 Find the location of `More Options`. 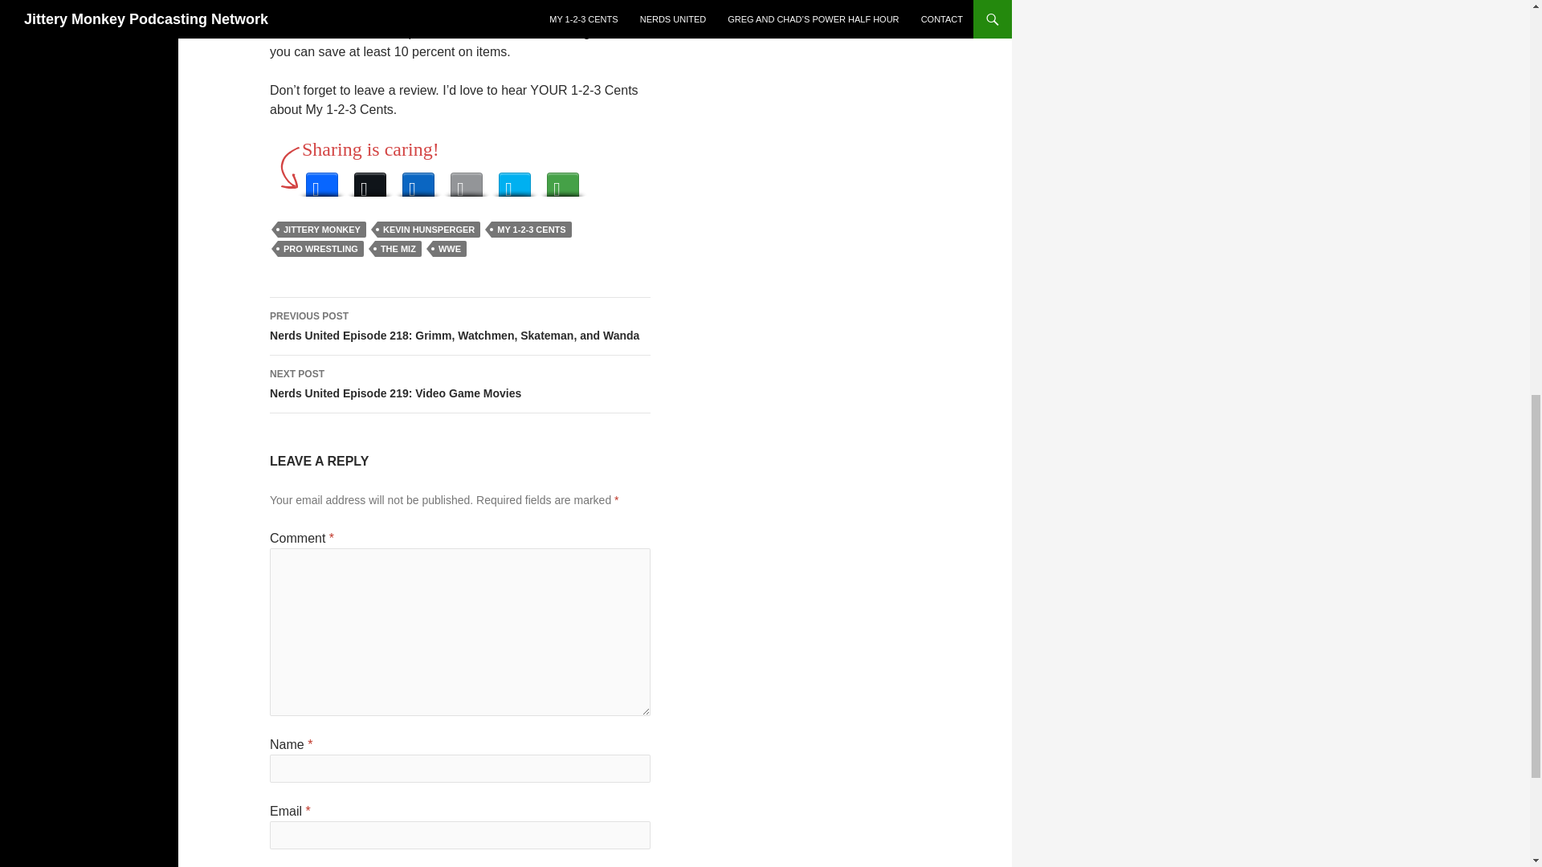

More Options is located at coordinates (321, 230).